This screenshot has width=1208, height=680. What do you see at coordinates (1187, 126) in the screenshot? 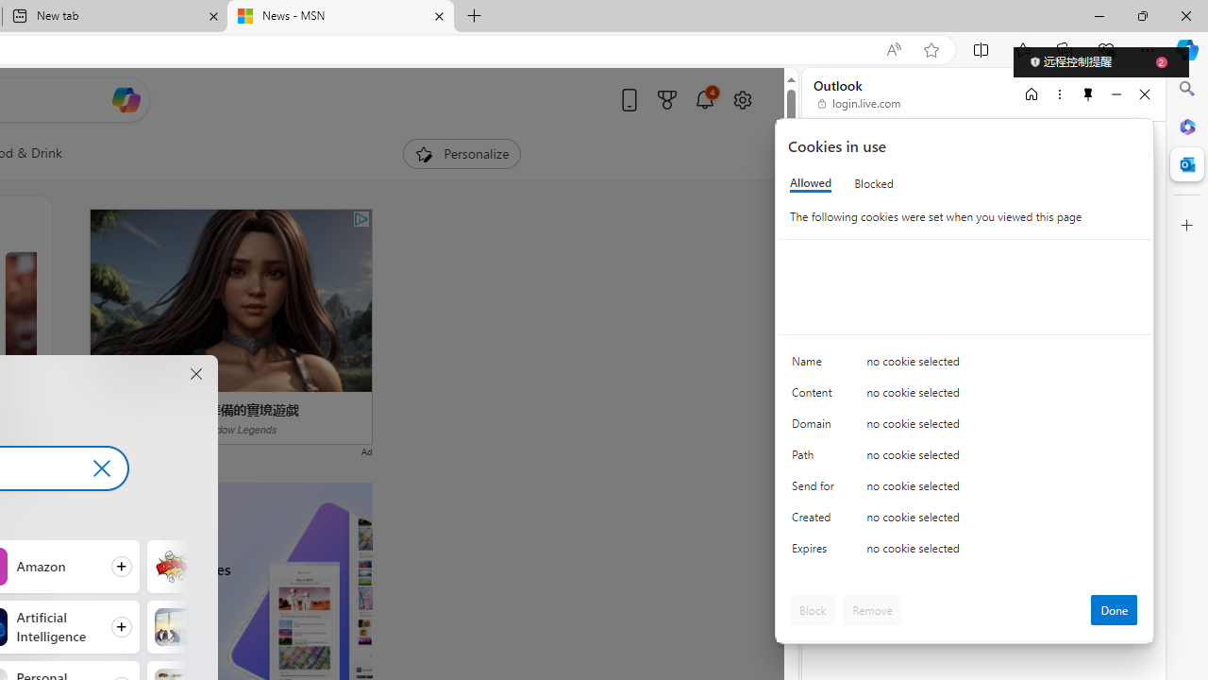
I see `Microsoft 365` at bounding box center [1187, 126].